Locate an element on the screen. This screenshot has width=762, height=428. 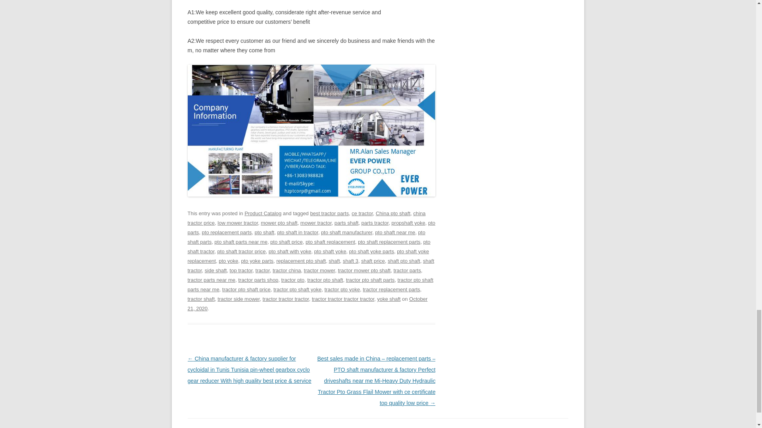
pto shaft yoke replacement is located at coordinates (308, 256).